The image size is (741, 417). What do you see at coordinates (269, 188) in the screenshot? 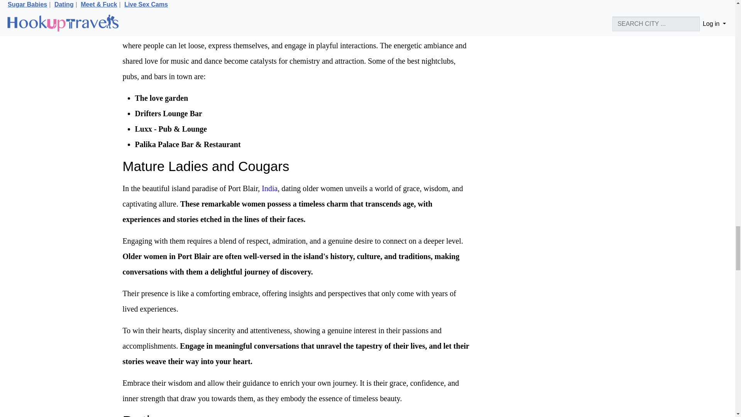
I see `India` at bounding box center [269, 188].